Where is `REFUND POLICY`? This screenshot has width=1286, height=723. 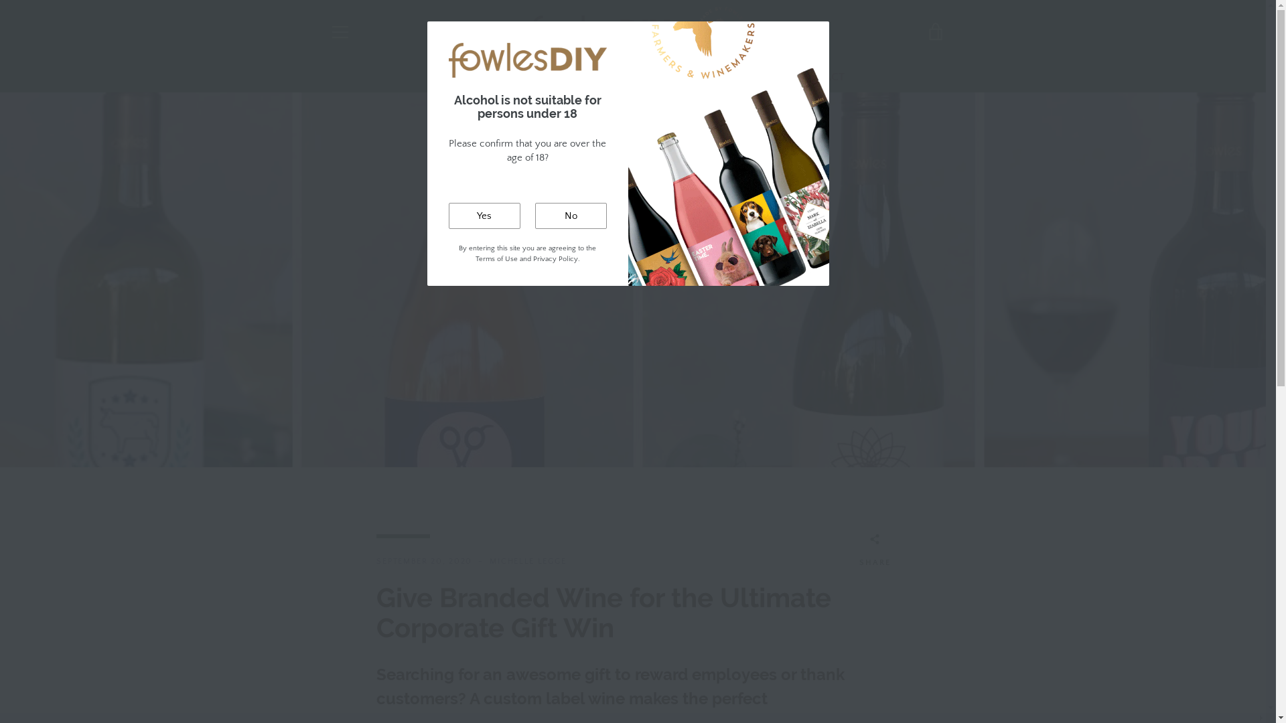
REFUND POLICY is located at coordinates (362, 616).